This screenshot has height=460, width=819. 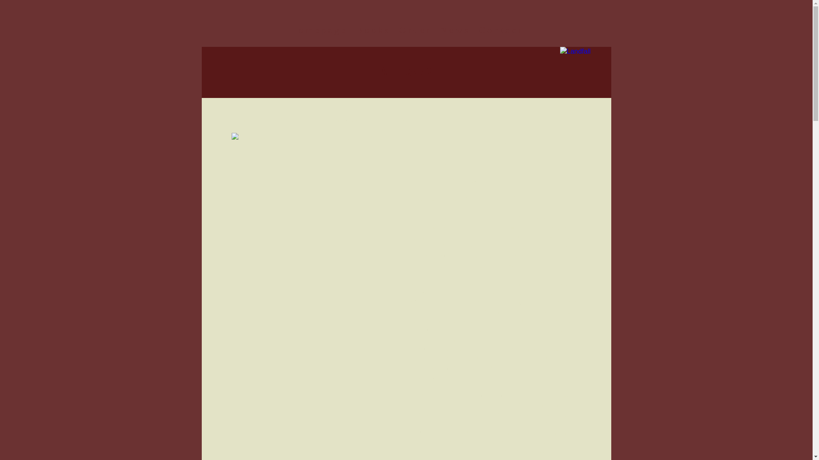 What do you see at coordinates (585, 72) in the screenshot?
I see `Landfall` at bounding box center [585, 72].